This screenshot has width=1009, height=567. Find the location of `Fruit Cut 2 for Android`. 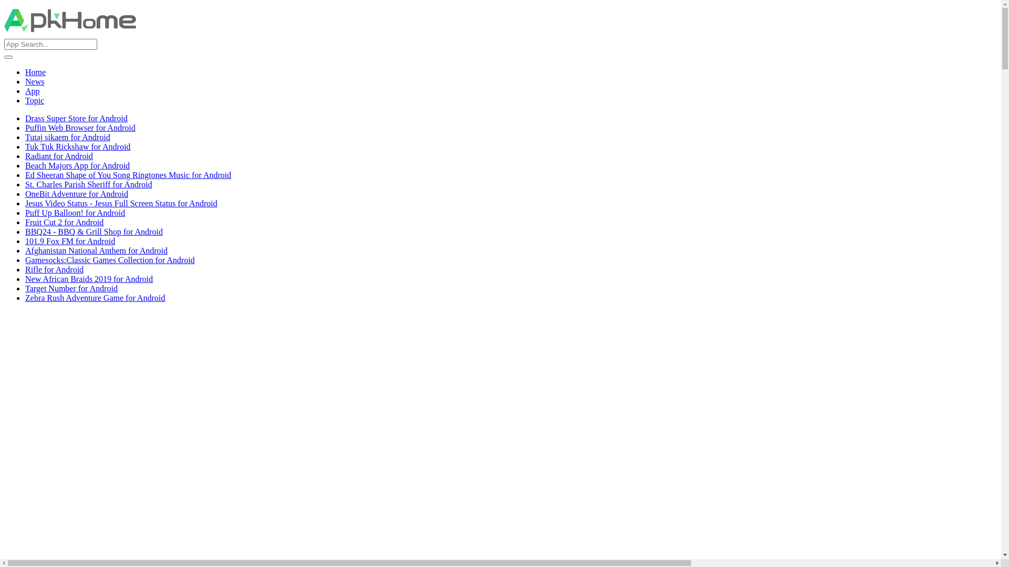

Fruit Cut 2 for Android is located at coordinates (64, 223).